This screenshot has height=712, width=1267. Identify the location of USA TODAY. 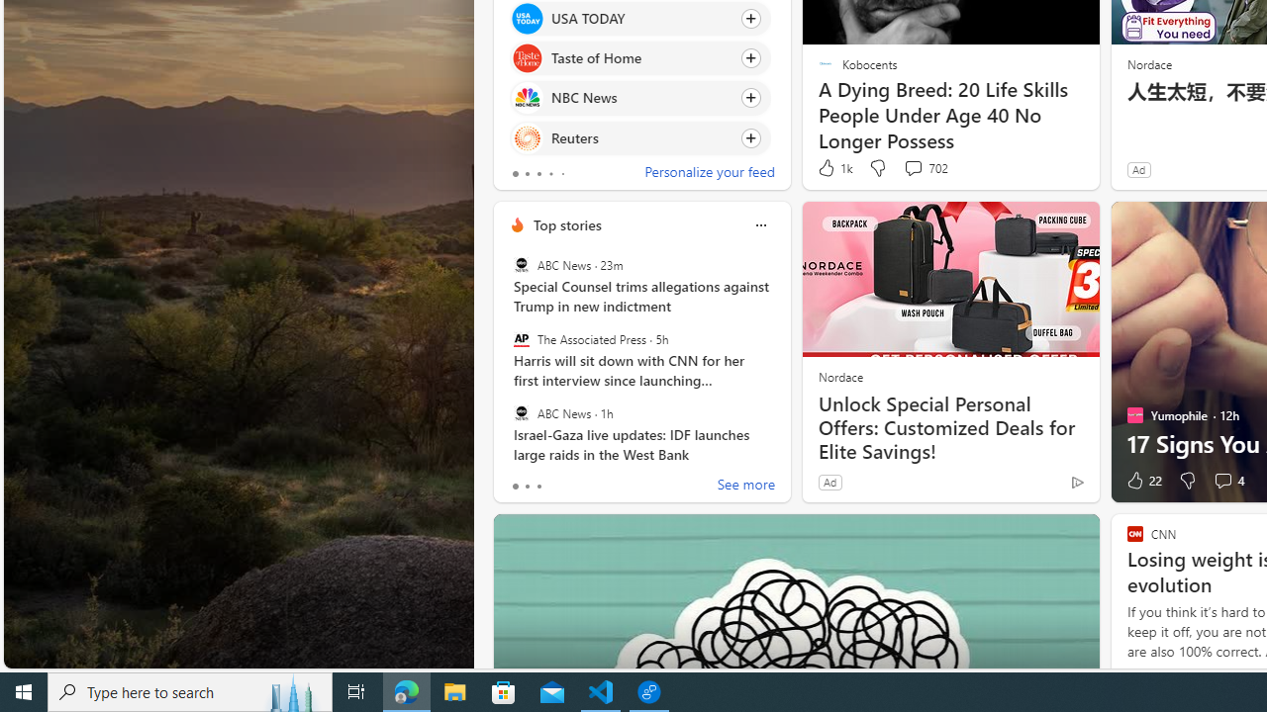
(527, 18).